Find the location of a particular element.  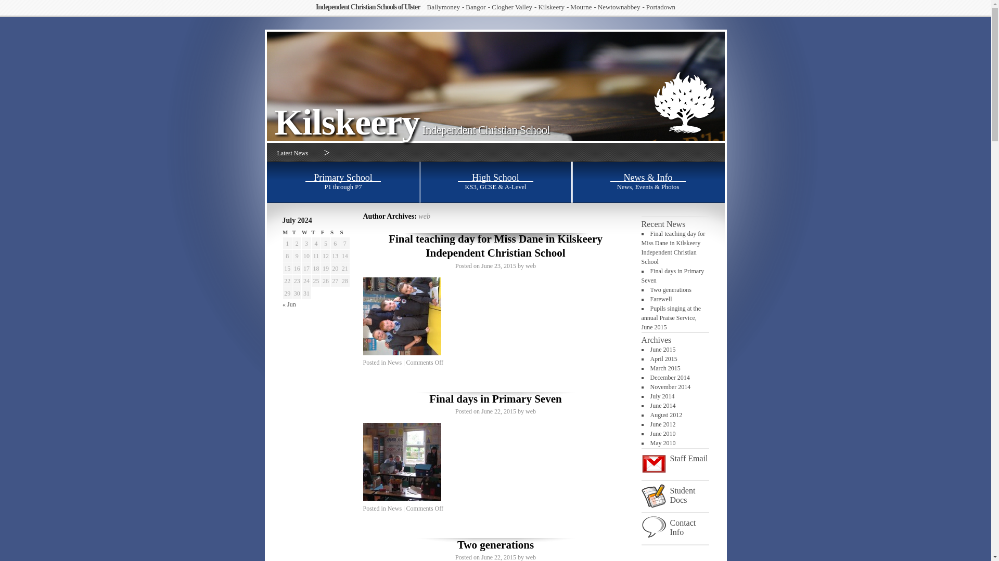

Permalink to Final days in Primary Seven is located at coordinates (495, 399).